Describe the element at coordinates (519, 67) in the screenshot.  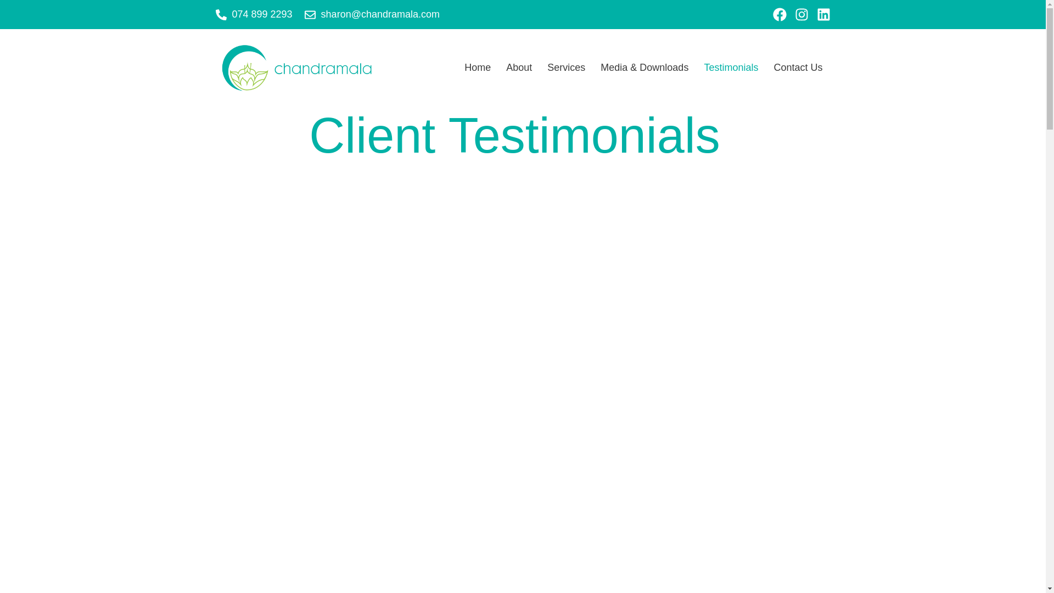
I see `About` at that location.